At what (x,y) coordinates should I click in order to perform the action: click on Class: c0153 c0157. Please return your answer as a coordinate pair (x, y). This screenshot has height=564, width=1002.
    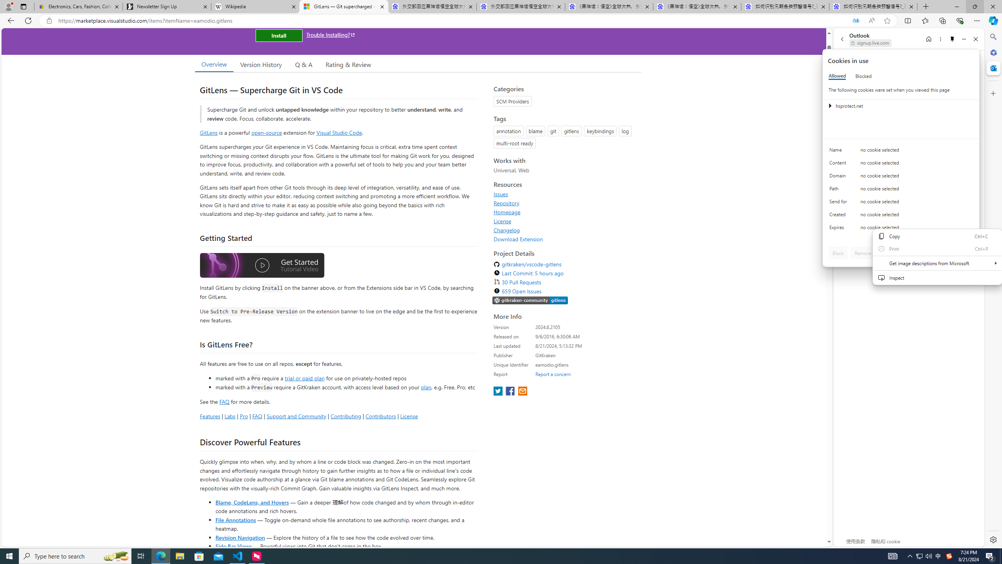
    Looking at the image, I should click on (901, 229).